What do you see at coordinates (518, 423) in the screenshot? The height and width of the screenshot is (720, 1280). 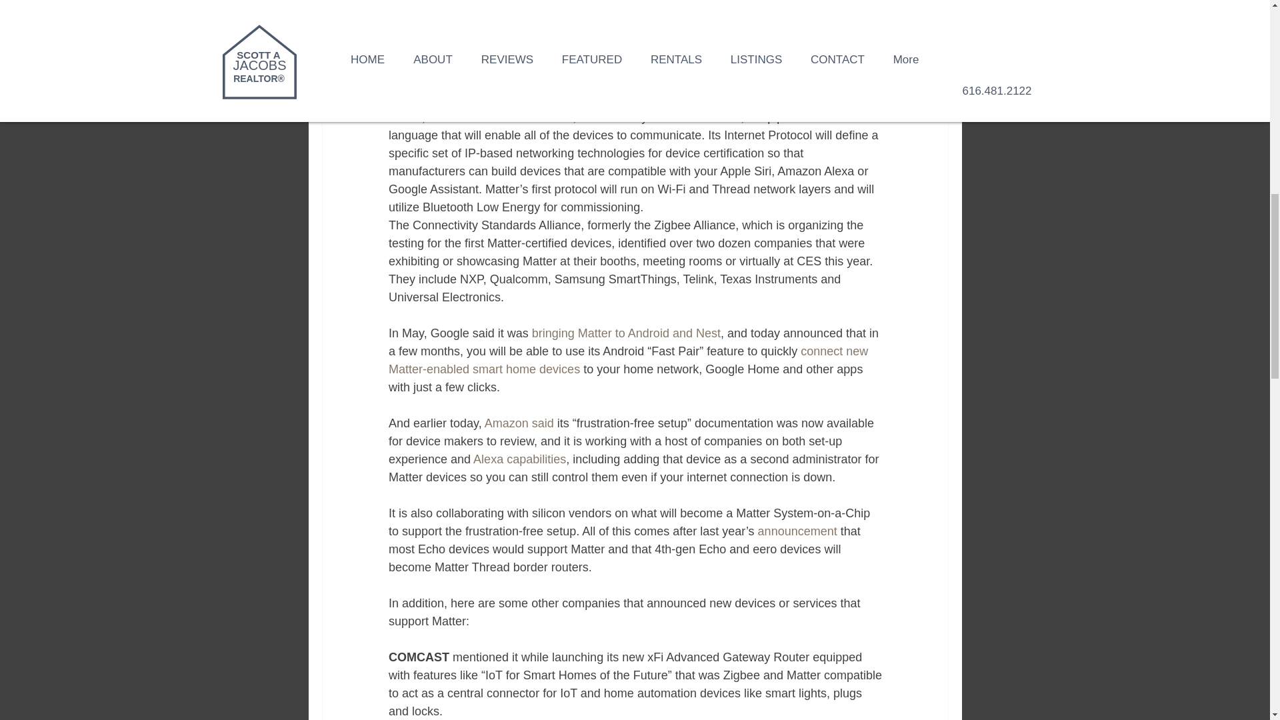 I see `Amazon said` at bounding box center [518, 423].